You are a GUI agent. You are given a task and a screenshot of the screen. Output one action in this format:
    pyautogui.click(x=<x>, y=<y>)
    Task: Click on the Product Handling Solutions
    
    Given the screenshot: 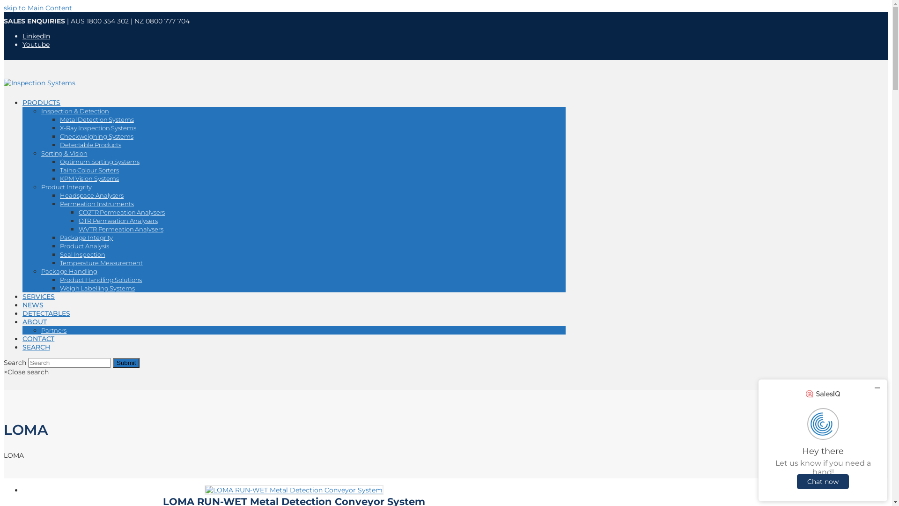 What is the action you would take?
    pyautogui.click(x=101, y=280)
    